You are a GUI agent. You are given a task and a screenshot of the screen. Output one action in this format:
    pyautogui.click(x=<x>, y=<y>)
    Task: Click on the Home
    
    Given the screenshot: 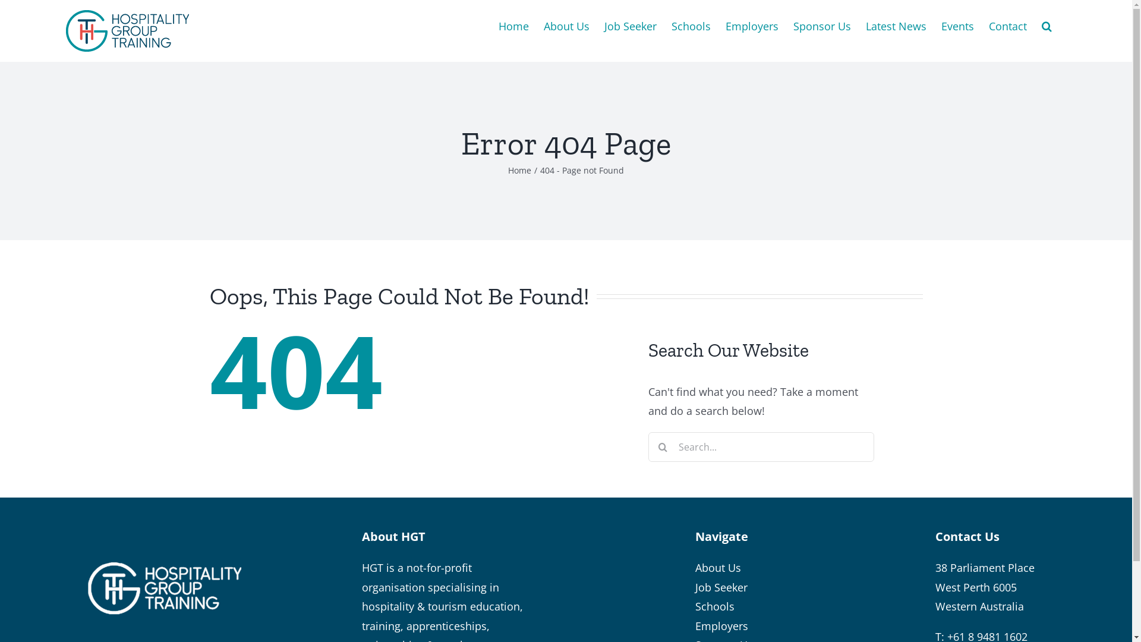 What is the action you would take?
    pyautogui.click(x=513, y=25)
    